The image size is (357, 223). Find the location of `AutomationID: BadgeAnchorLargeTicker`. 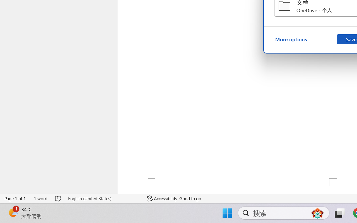

AutomationID: BadgeAnchorLargeTicker is located at coordinates (13, 212).